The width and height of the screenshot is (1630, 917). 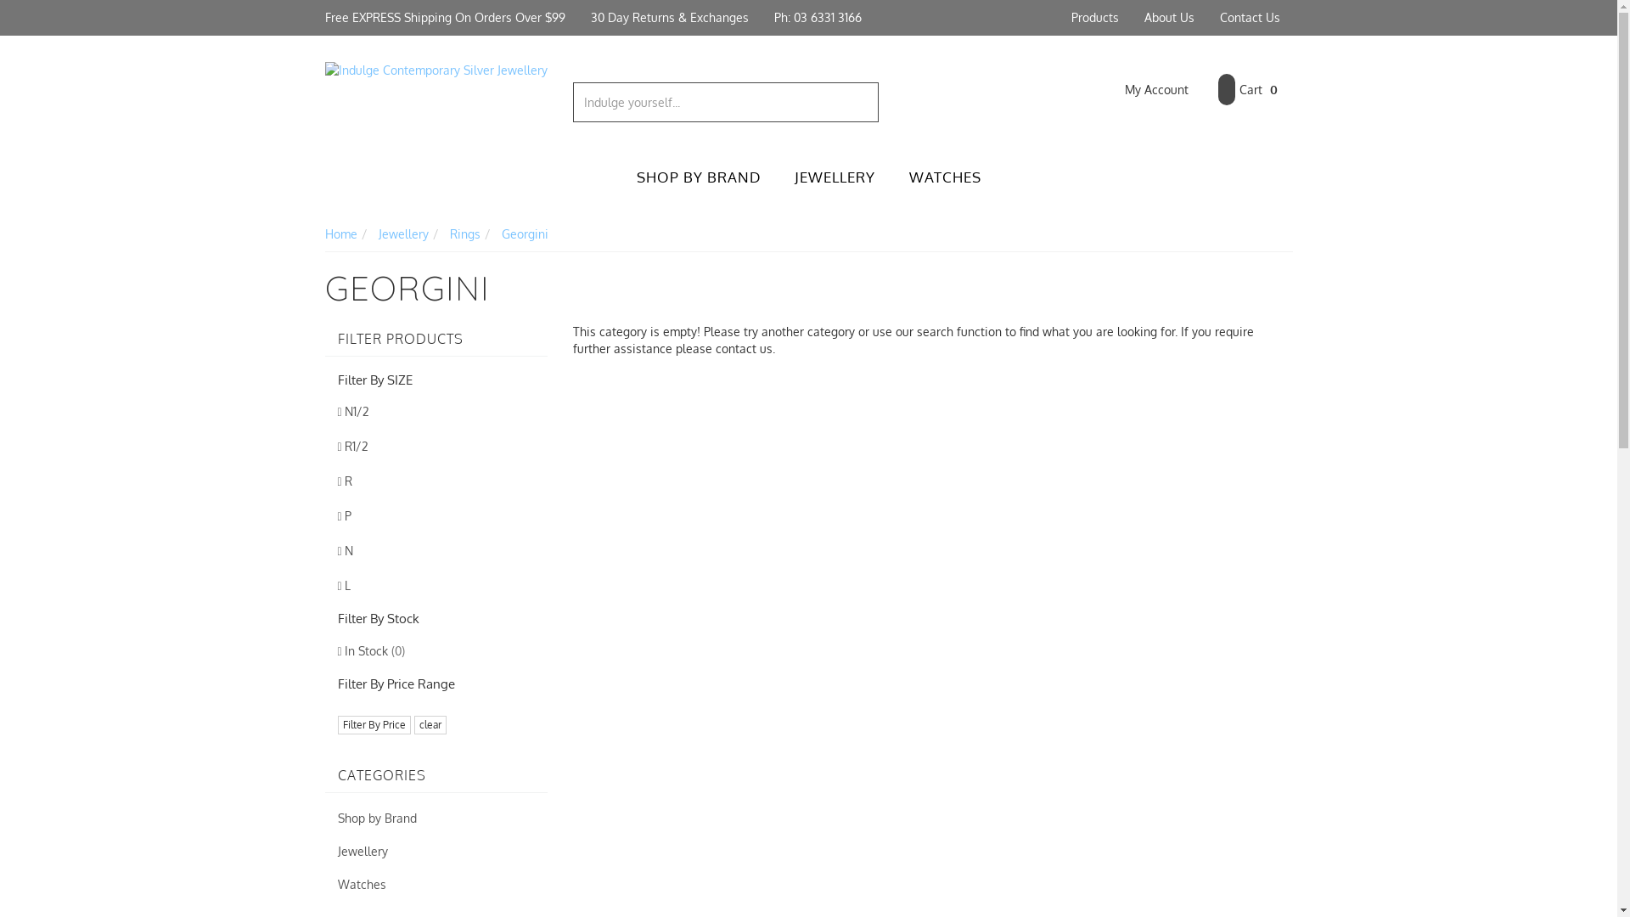 What do you see at coordinates (436, 482) in the screenshot?
I see `R` at bounding box center [436, 482].